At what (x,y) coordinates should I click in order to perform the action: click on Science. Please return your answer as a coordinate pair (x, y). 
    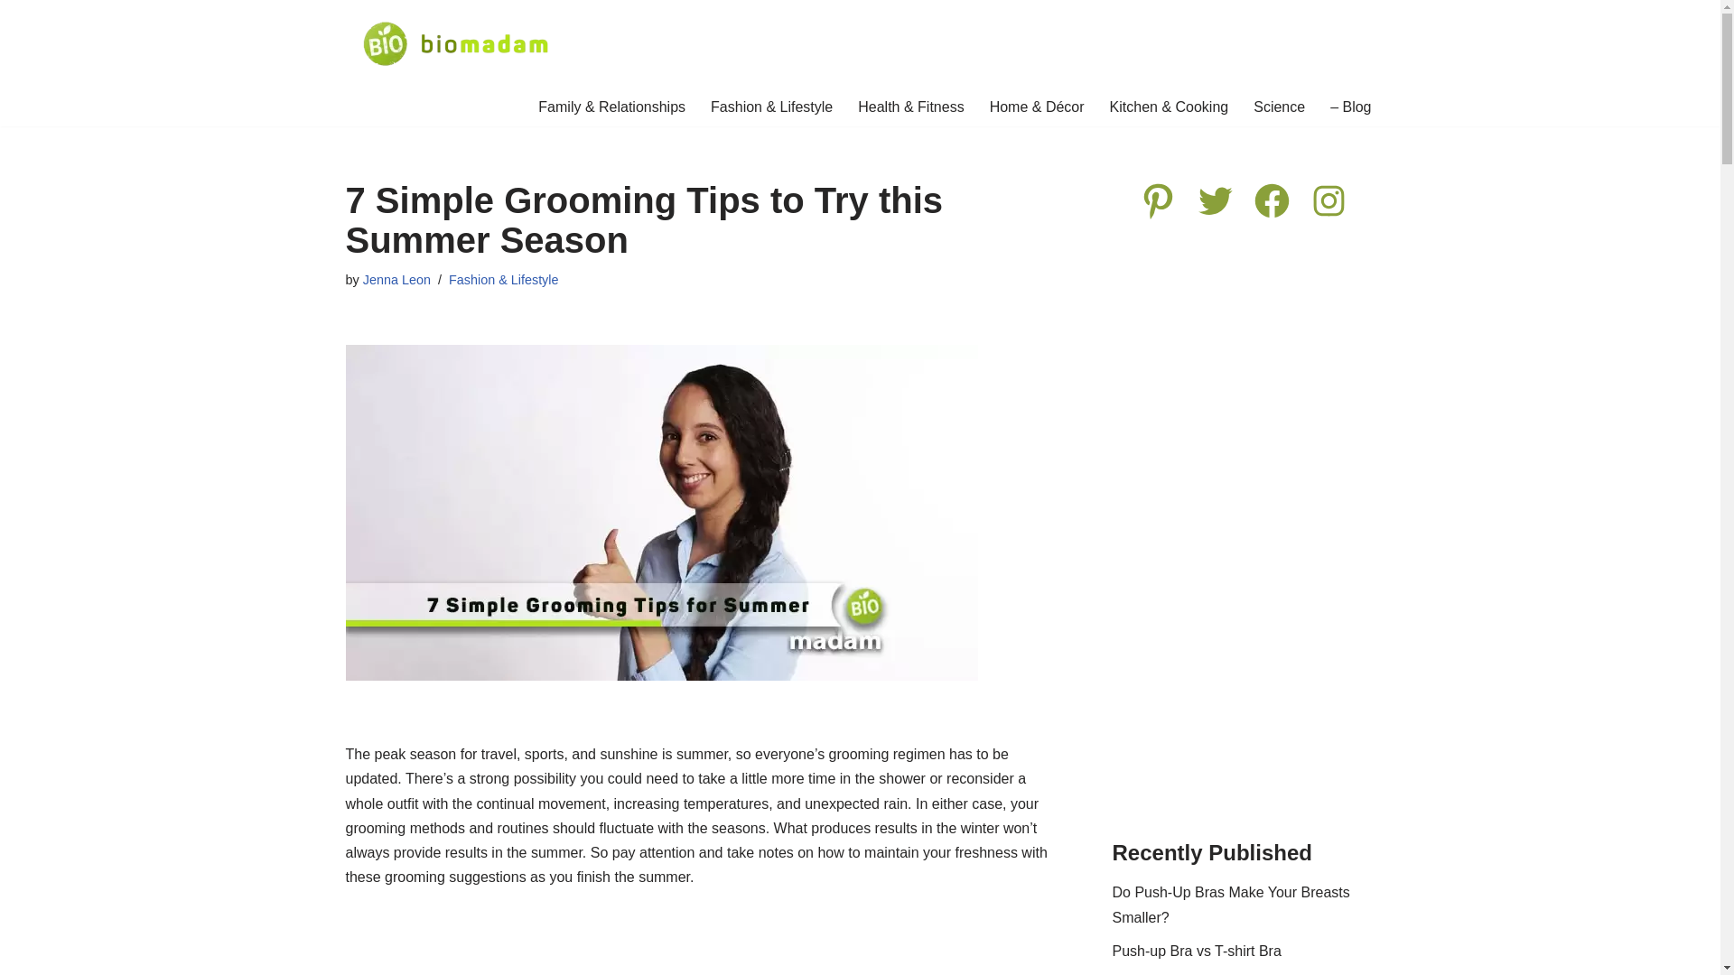
    Looking at the image, I should click on (1279, 107).